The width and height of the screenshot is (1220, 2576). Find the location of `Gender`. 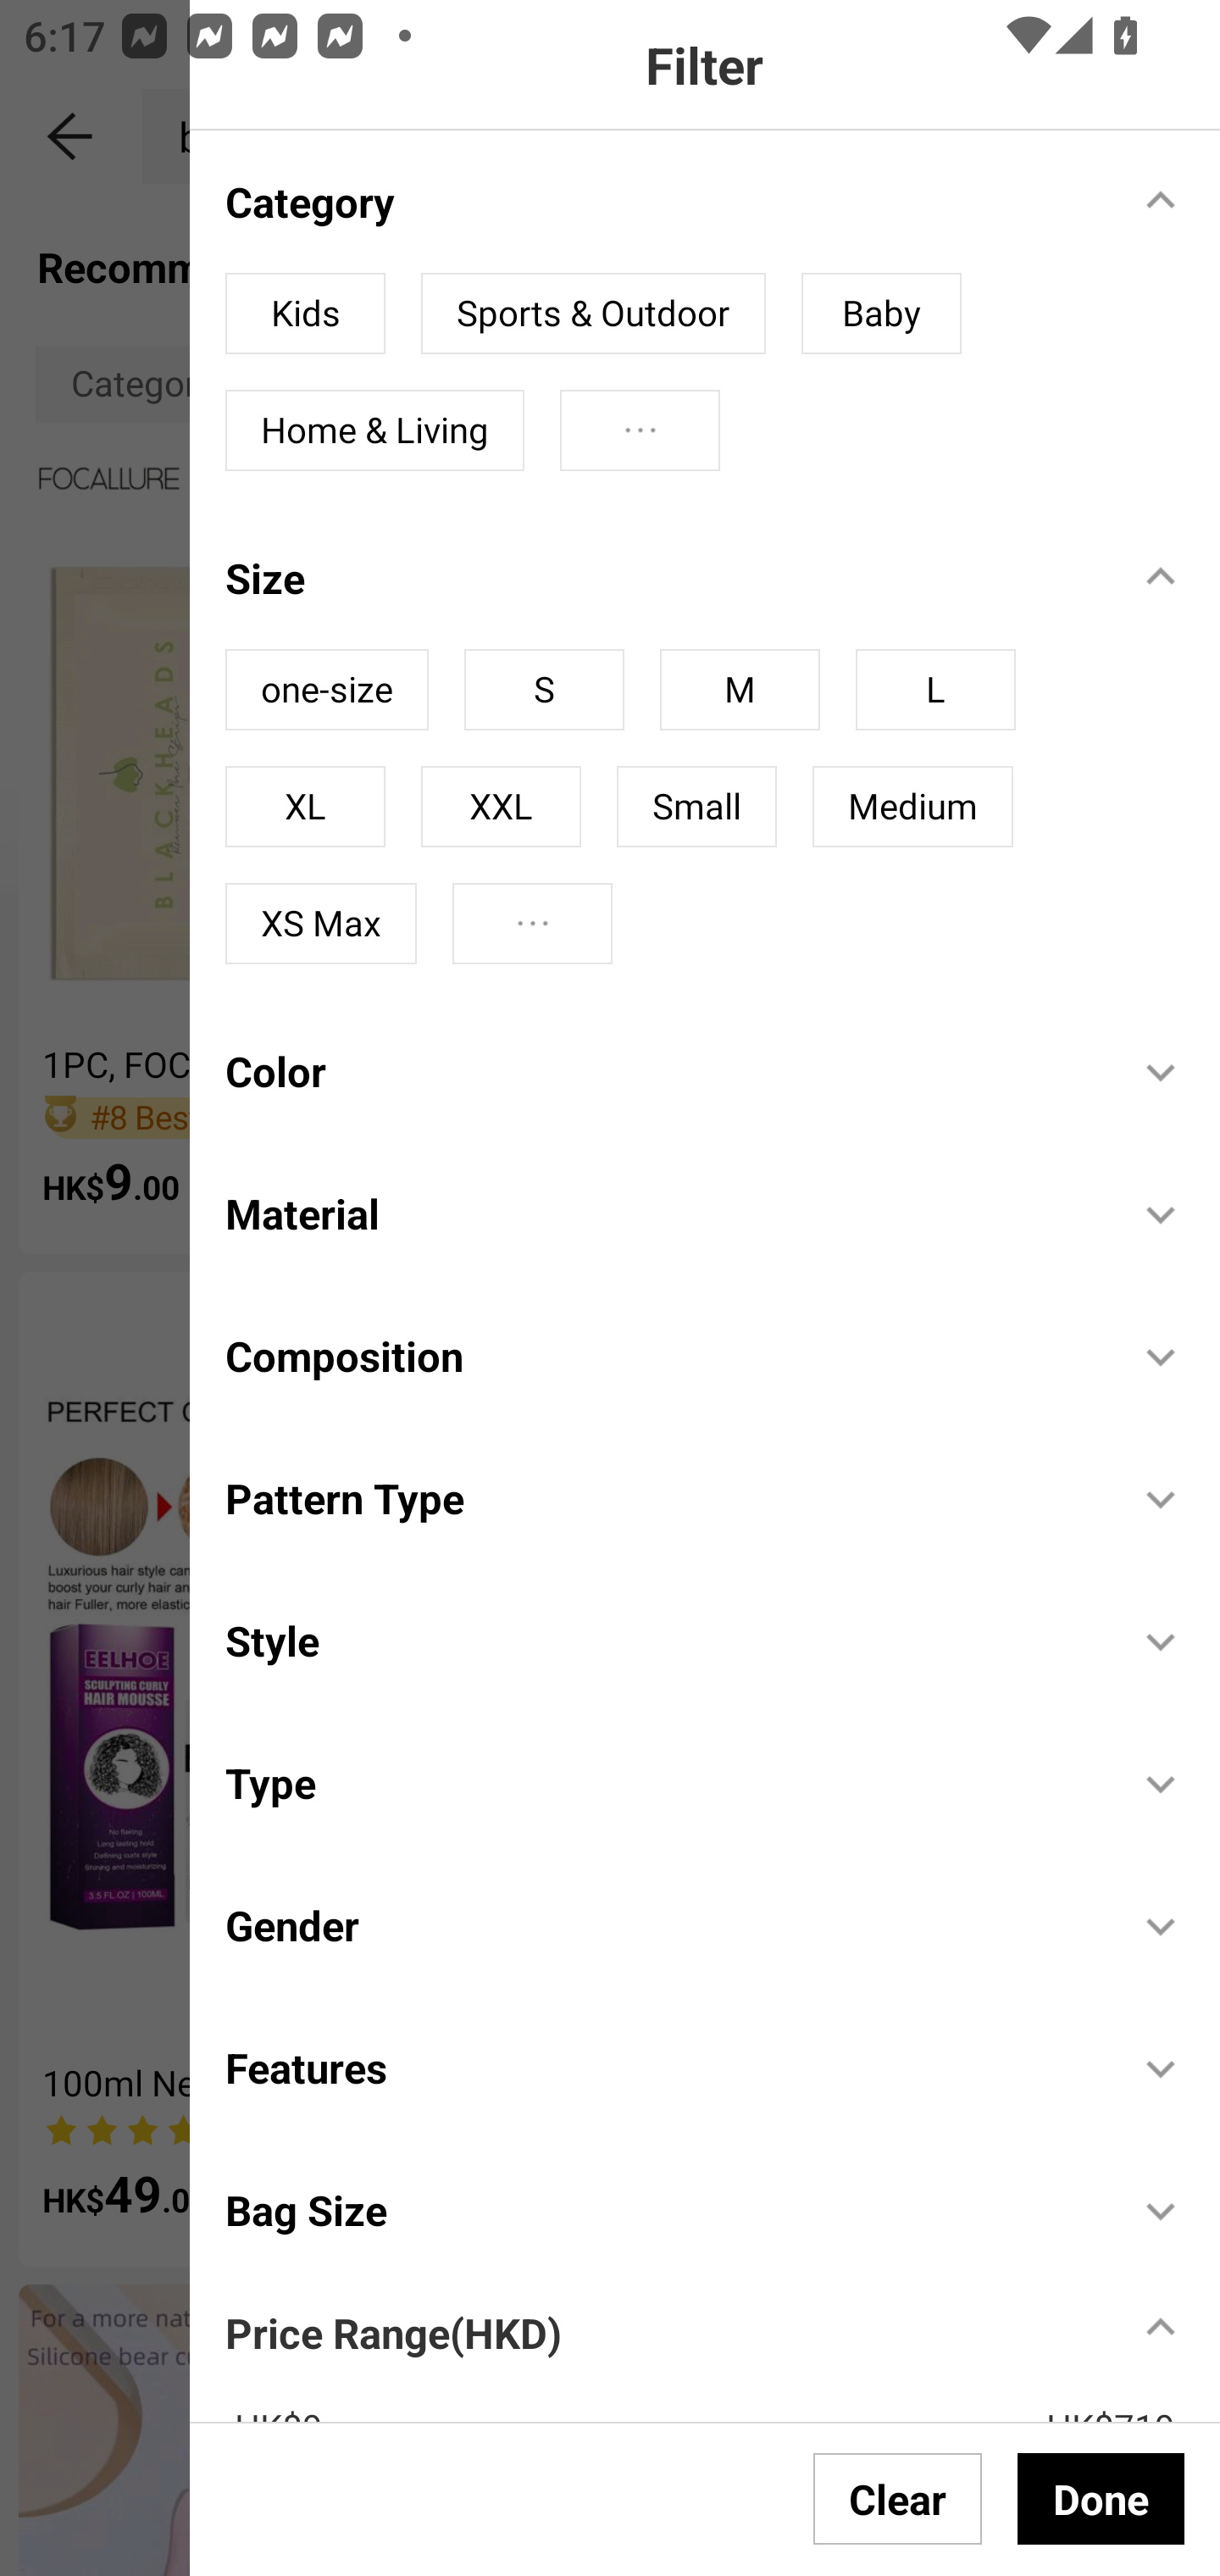

Gender is located at coordinates (663, 1925).